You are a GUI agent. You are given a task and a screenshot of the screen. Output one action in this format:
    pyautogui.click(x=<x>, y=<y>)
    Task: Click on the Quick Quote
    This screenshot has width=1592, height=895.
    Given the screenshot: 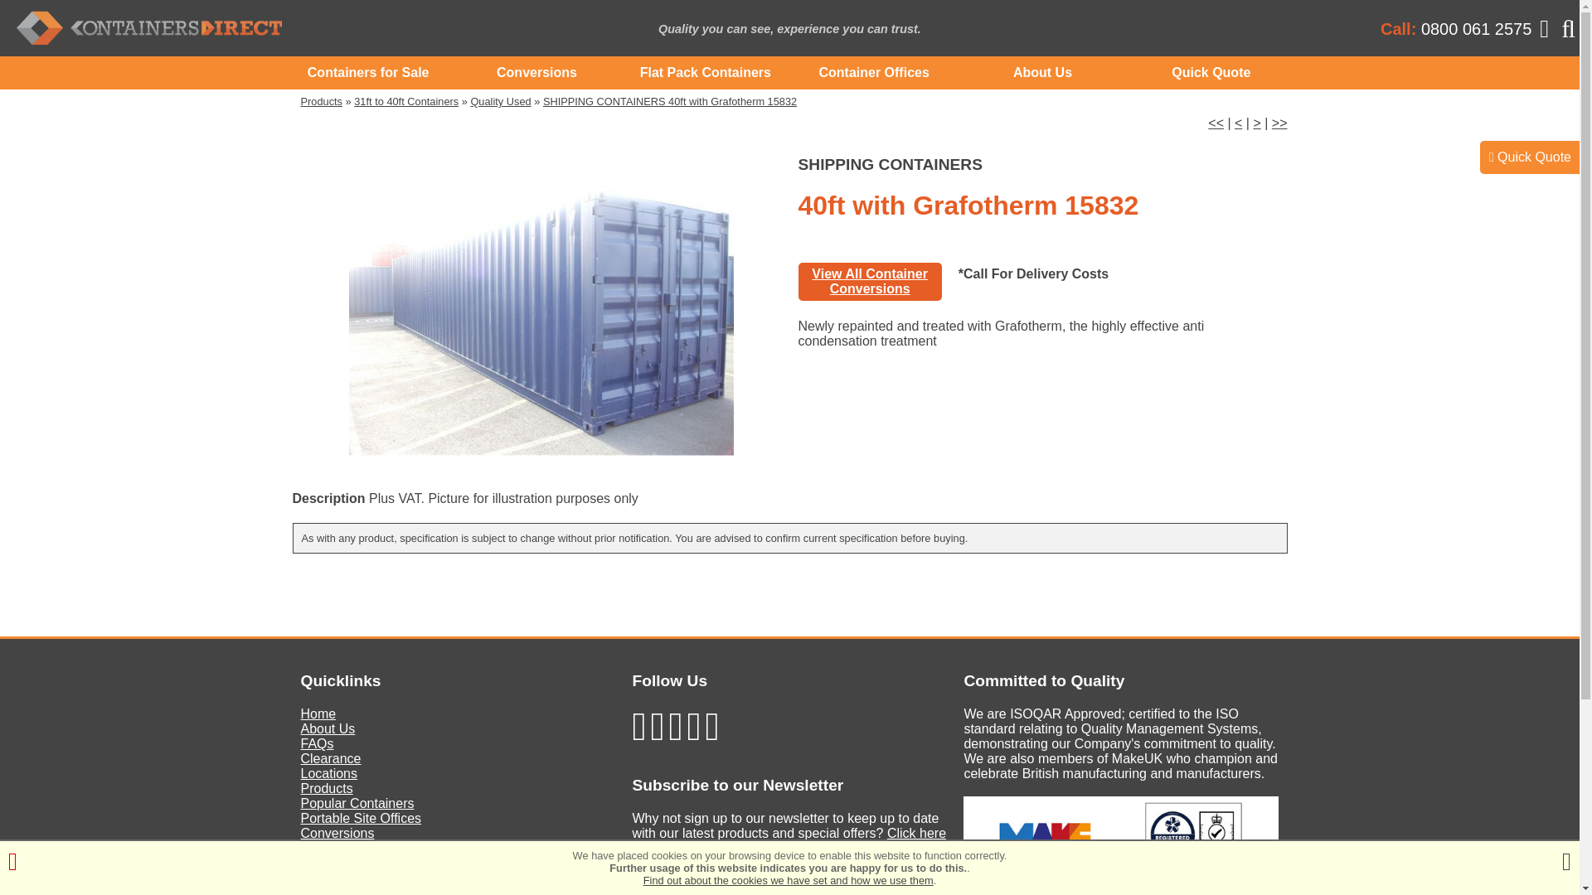 What is the action you would take?
    pyautogui.click(x=1211, y=73)
    